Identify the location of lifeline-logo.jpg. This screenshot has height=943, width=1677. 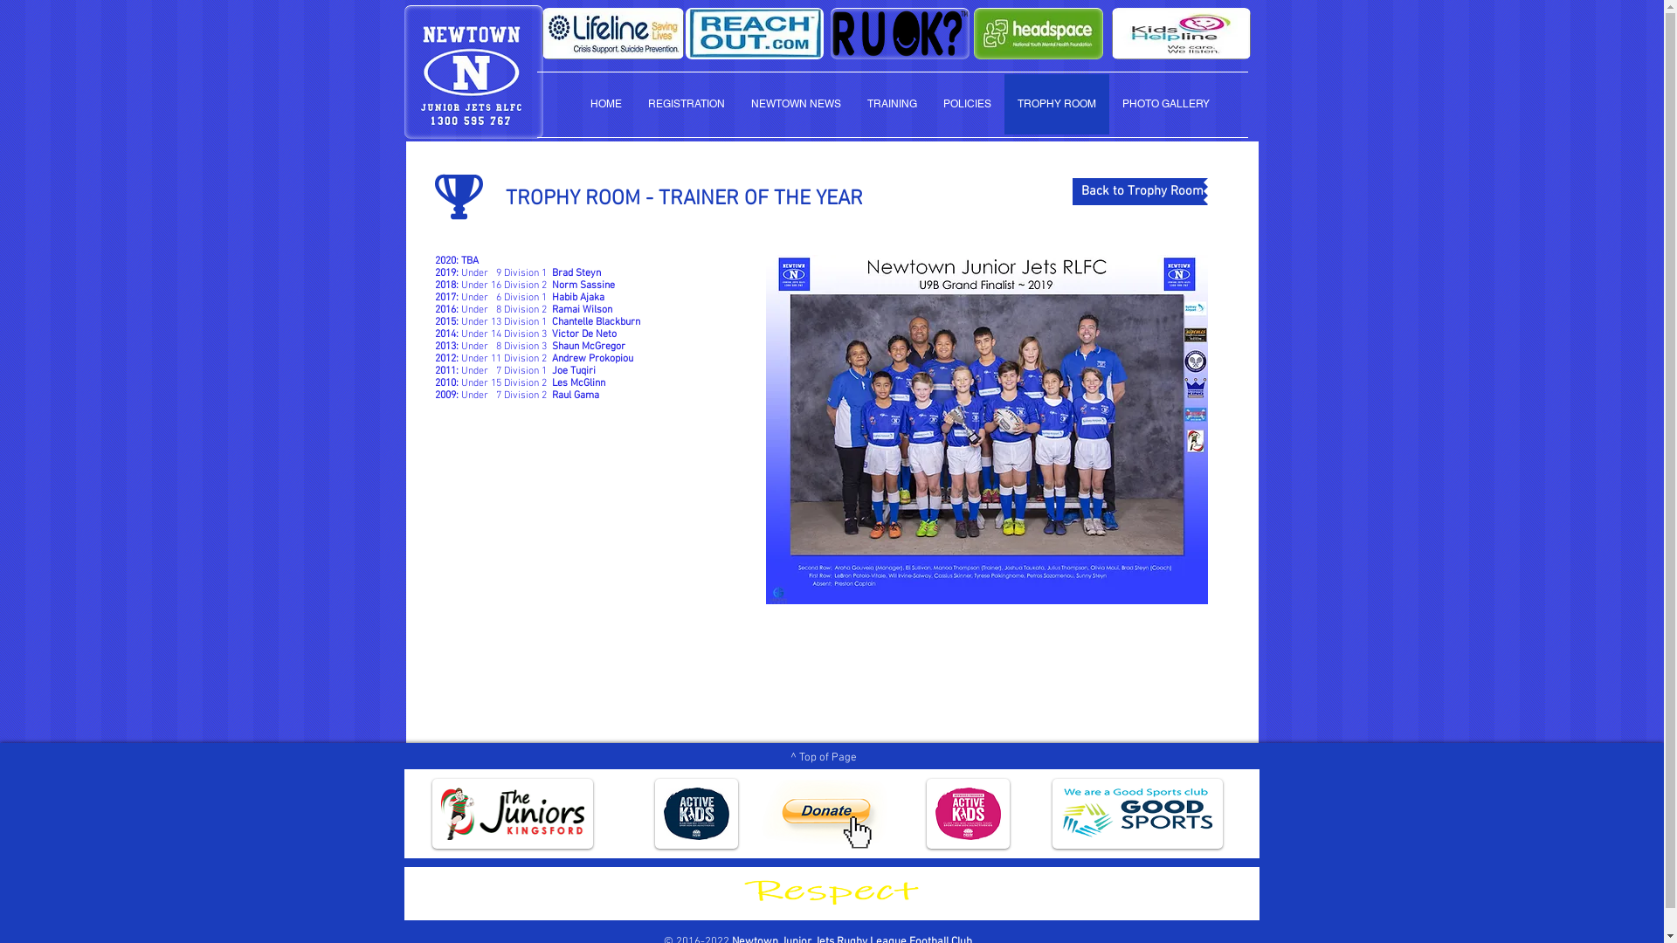
(612, 33).